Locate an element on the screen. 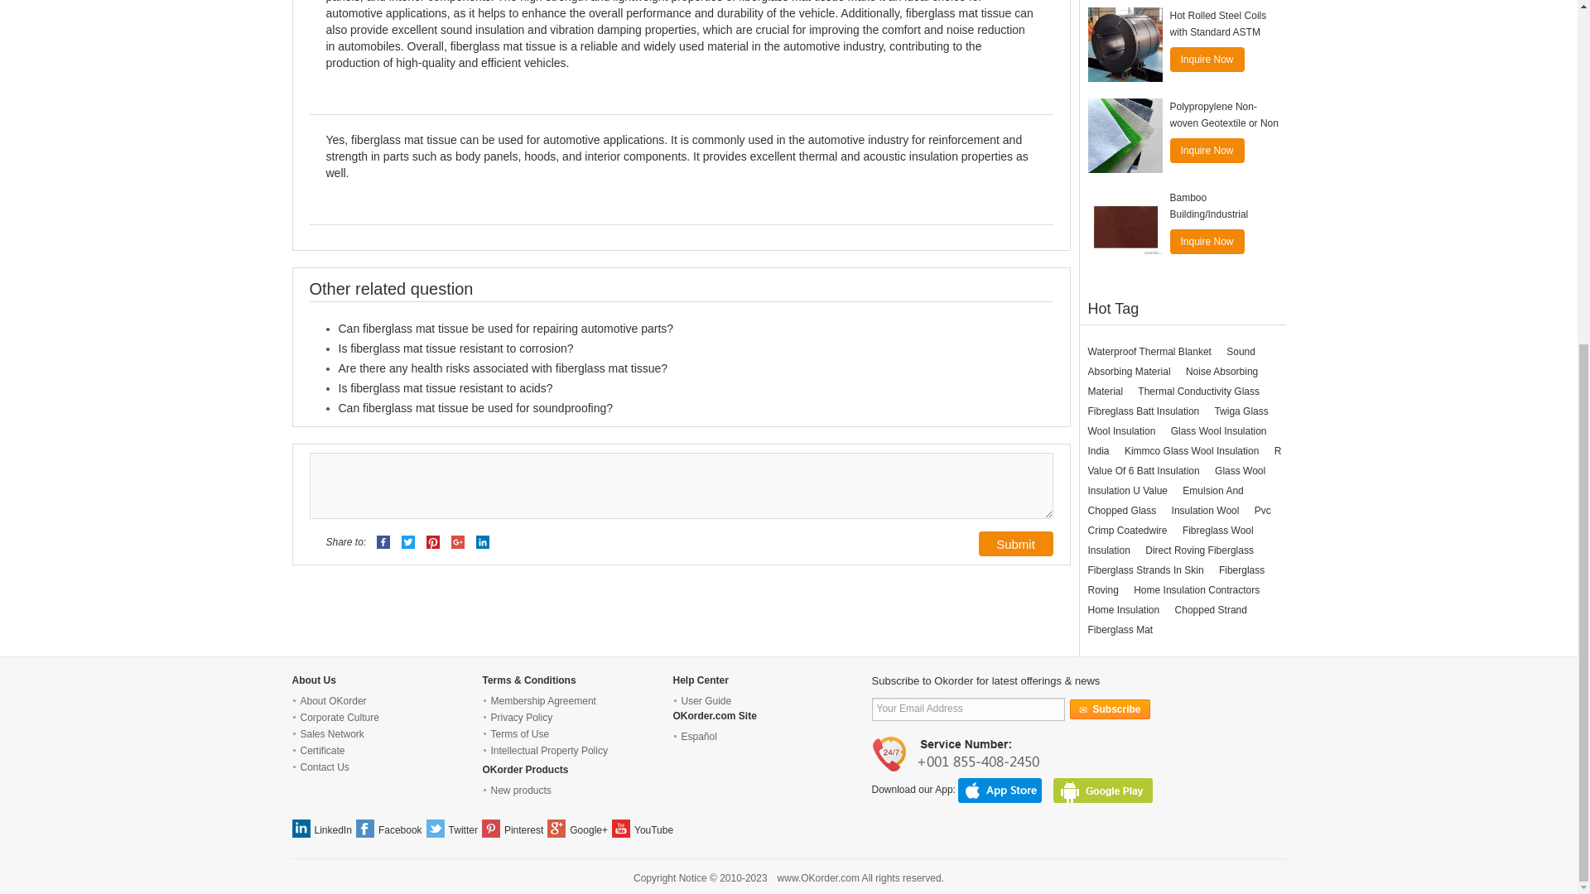 The width and height of the screenshot is (1590, 894). Your Email Address is located at coordinates (967, 709).